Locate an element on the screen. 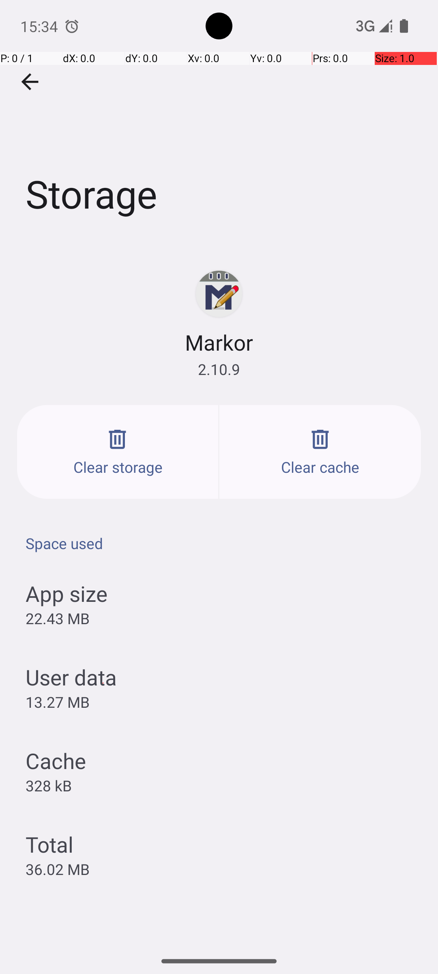 This screenshot has width=438, height=974. 13.27 MB is located at coordinates (58, 702).